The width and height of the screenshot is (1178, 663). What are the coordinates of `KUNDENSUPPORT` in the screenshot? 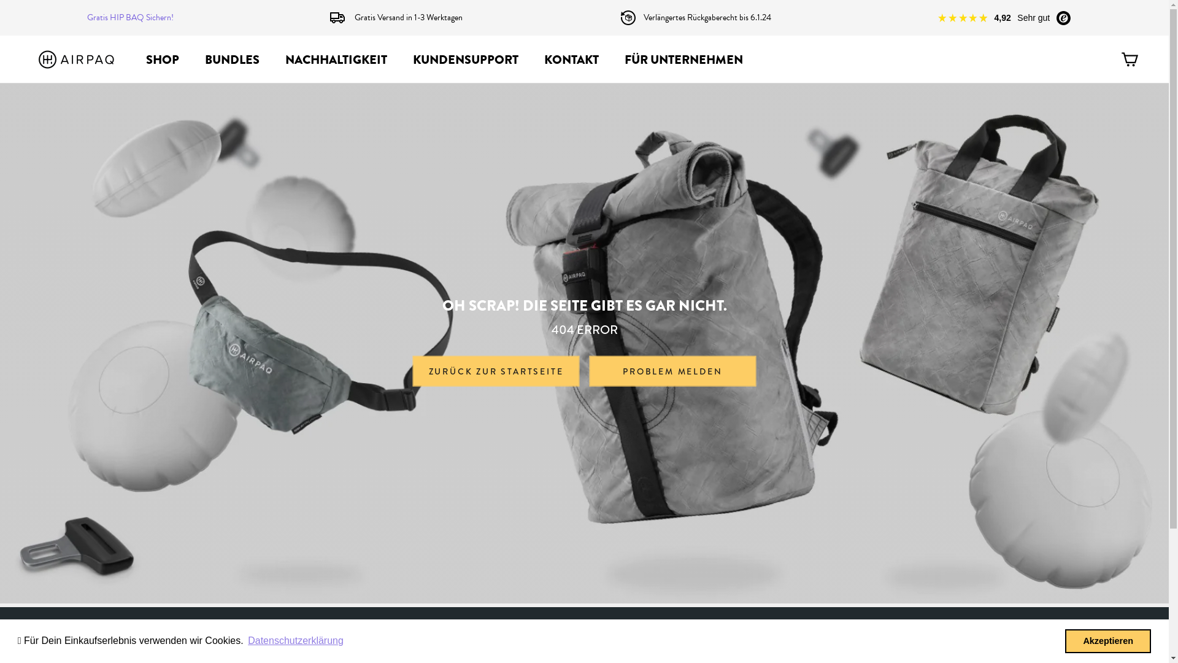 It's located at (466, 59).